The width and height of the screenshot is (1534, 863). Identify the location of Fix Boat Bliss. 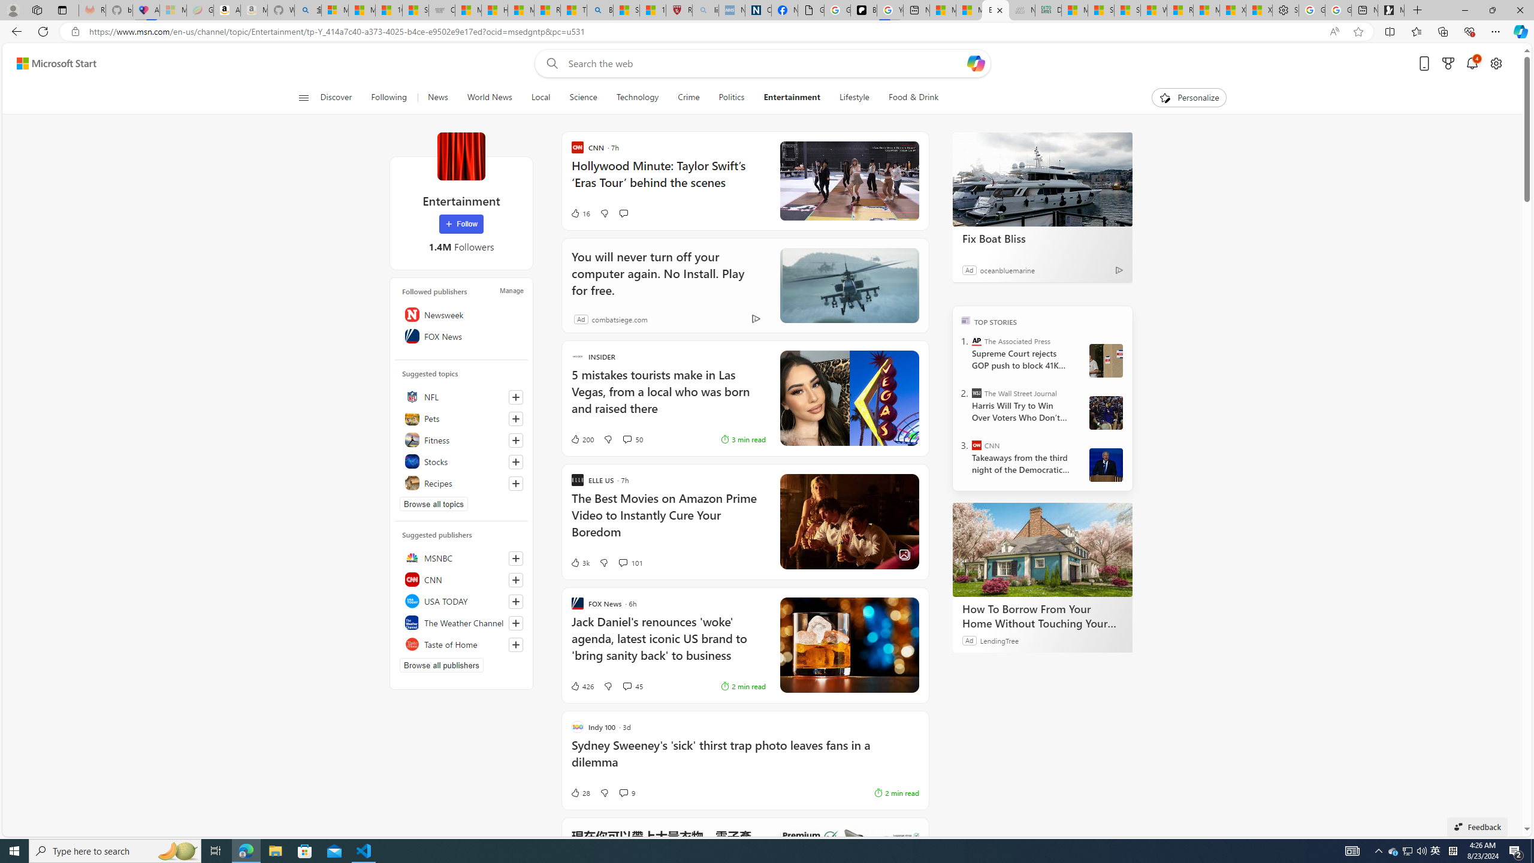
(1042, 239).